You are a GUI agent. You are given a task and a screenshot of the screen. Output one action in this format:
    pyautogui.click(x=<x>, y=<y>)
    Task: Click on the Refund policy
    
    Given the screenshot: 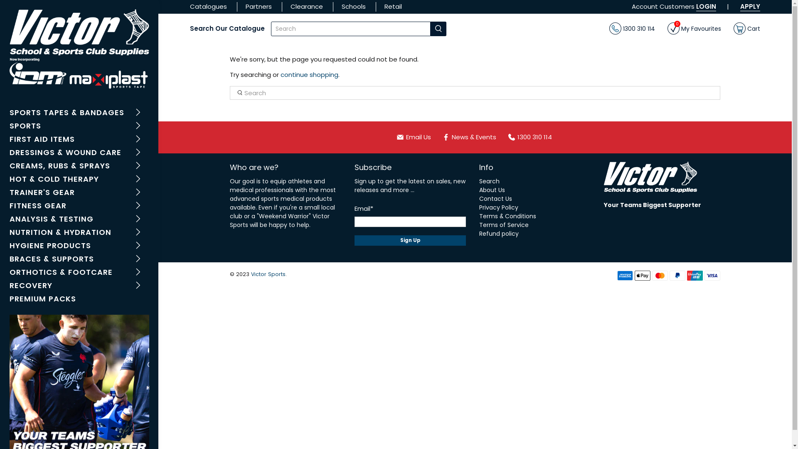 What is the action you would take?
    pyautogui.click(x=499, y=234)
    